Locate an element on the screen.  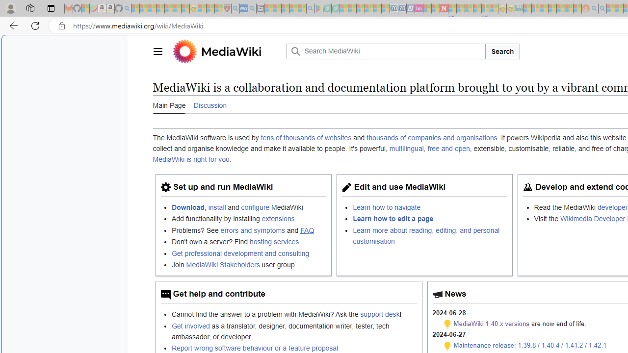
support desk is located at coordinates (380, 314).